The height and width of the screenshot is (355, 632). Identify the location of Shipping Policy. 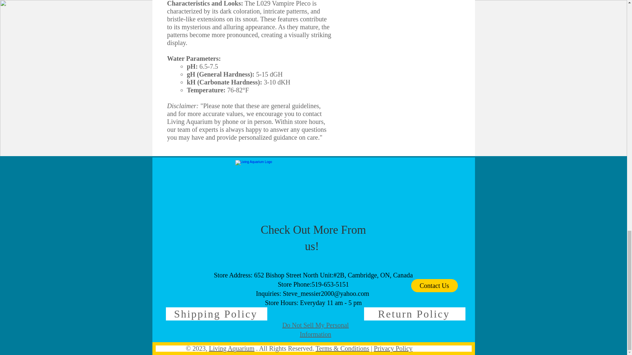
(217, 314).